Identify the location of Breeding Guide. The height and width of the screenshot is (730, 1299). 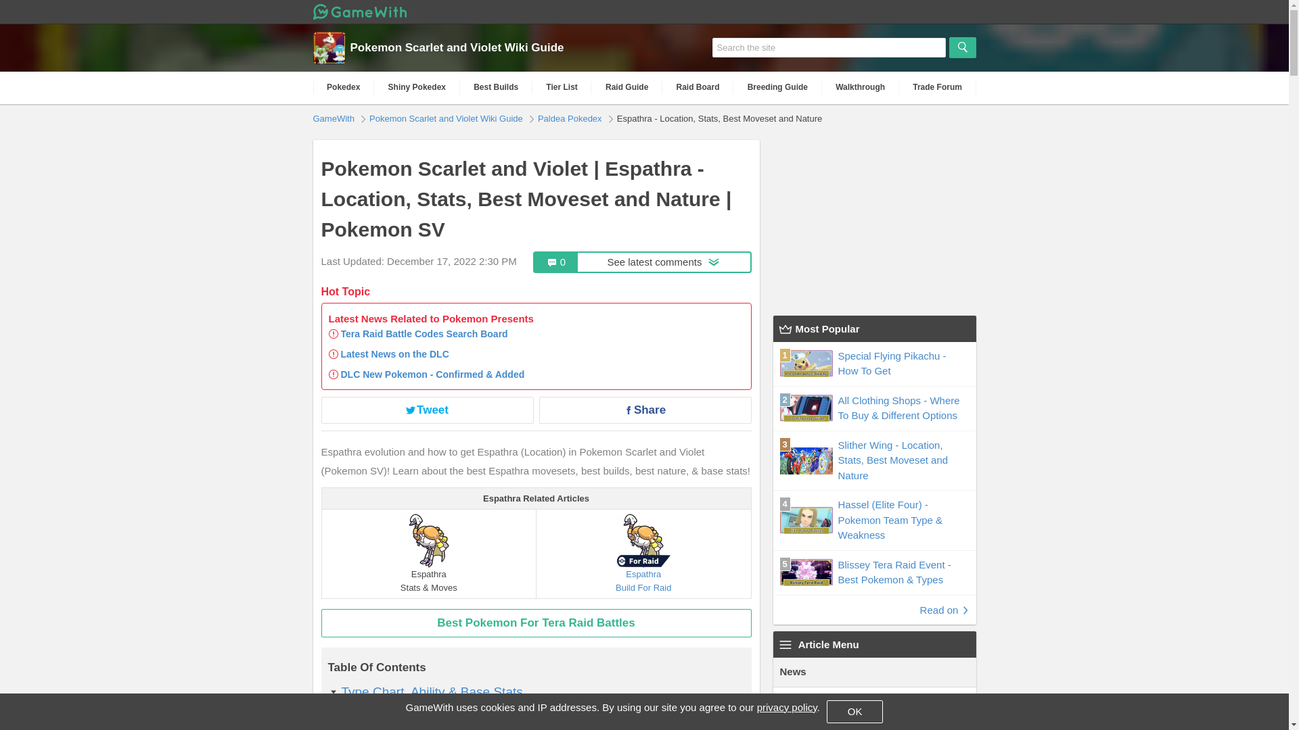
(562, 87).